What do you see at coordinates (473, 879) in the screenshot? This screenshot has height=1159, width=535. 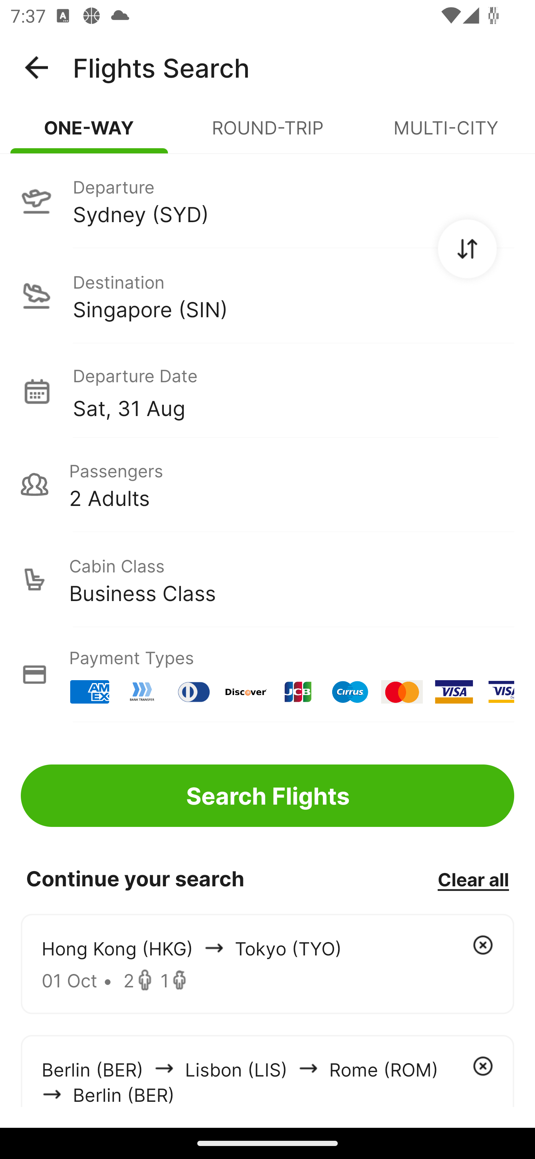 I see `Clear all` at bounding box center [473, 879].